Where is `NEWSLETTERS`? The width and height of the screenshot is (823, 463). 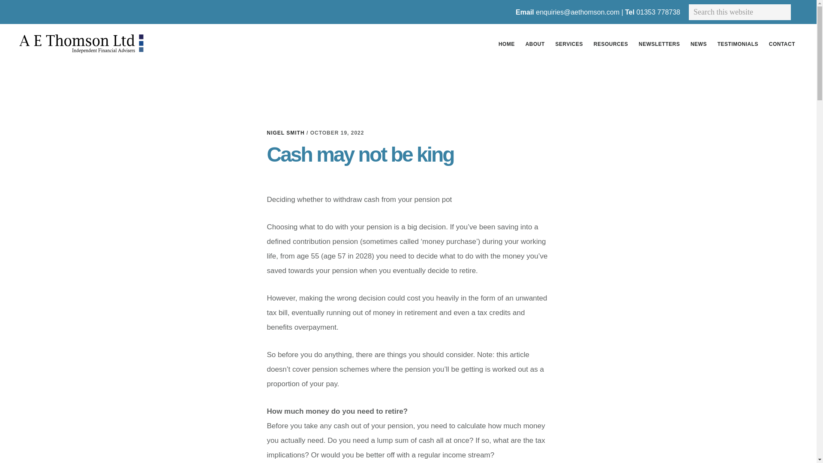
NEWSLETTERS is located at coordinates (659, 44).